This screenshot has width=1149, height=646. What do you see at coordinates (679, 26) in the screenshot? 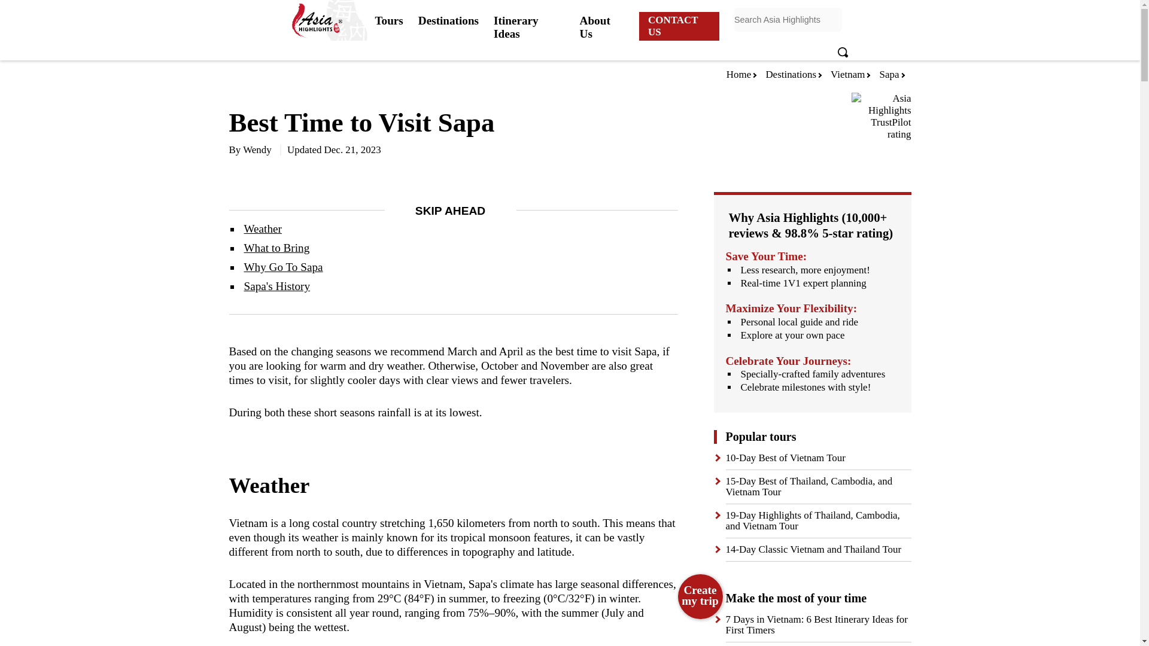
I see `CONTACT US` at bounding box center [679, 26].